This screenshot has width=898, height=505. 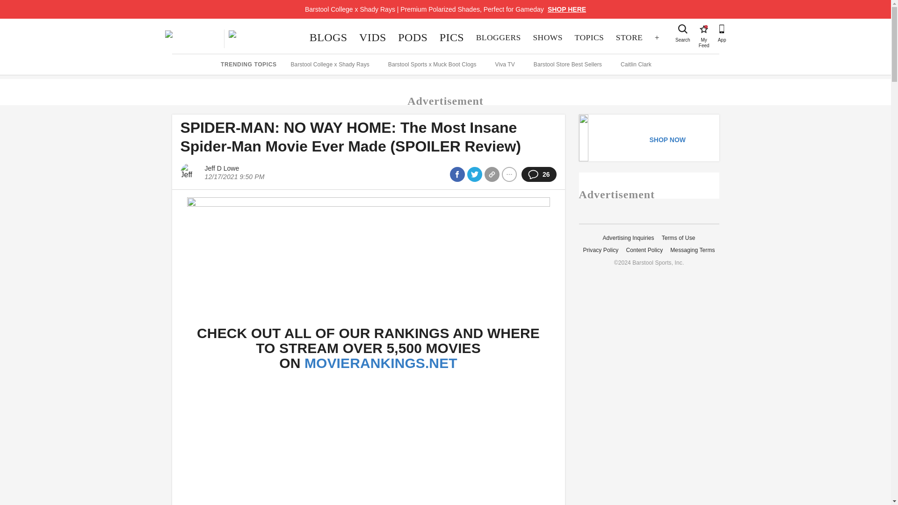 I want to click on BLOGGERS, so click(x=499, y=37).